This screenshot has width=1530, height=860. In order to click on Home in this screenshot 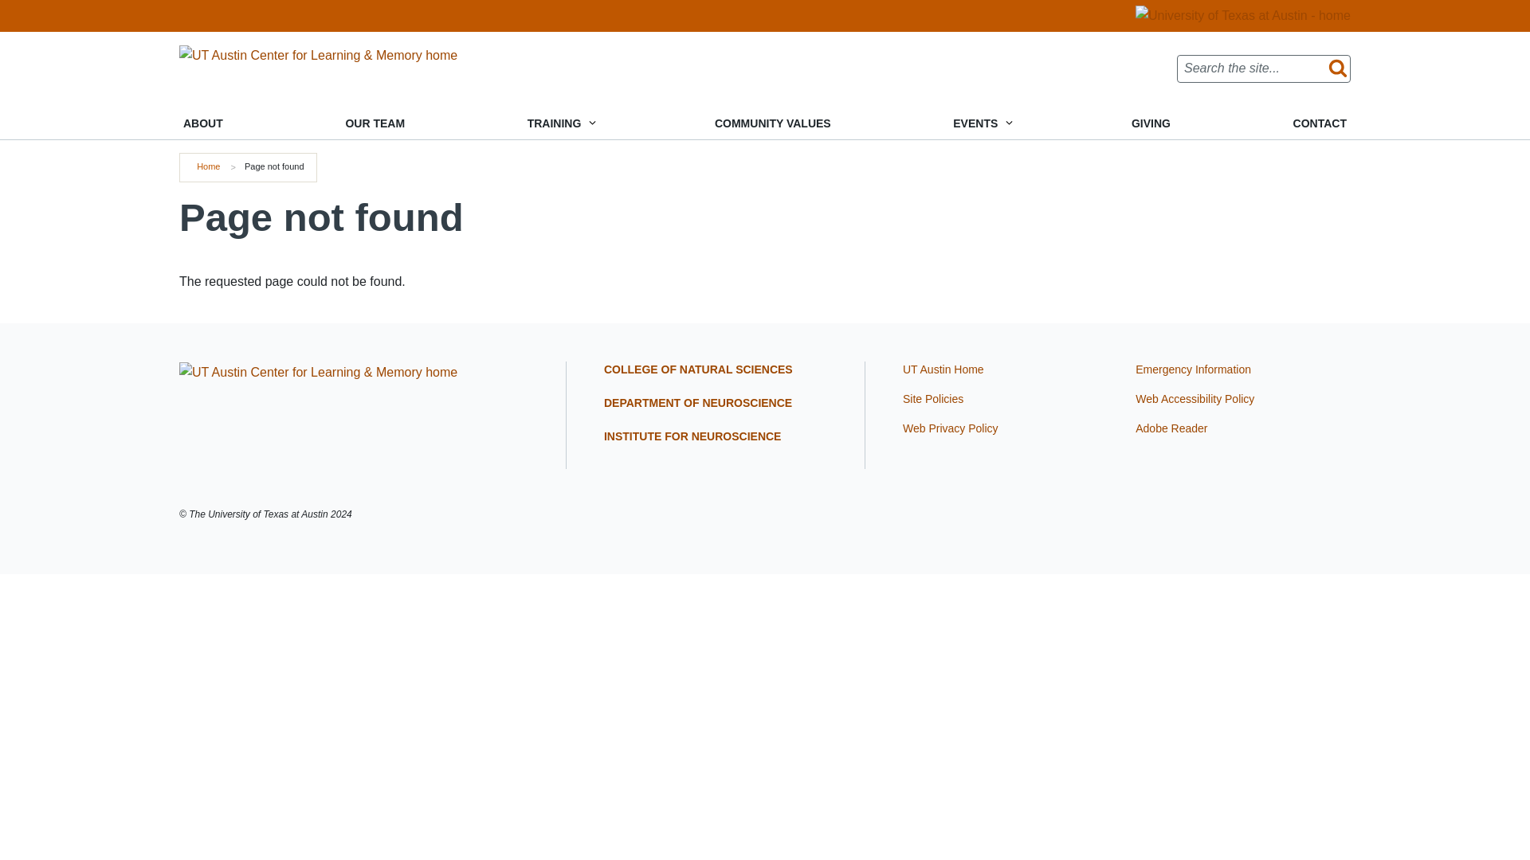, I will do `click(318, 54)`.